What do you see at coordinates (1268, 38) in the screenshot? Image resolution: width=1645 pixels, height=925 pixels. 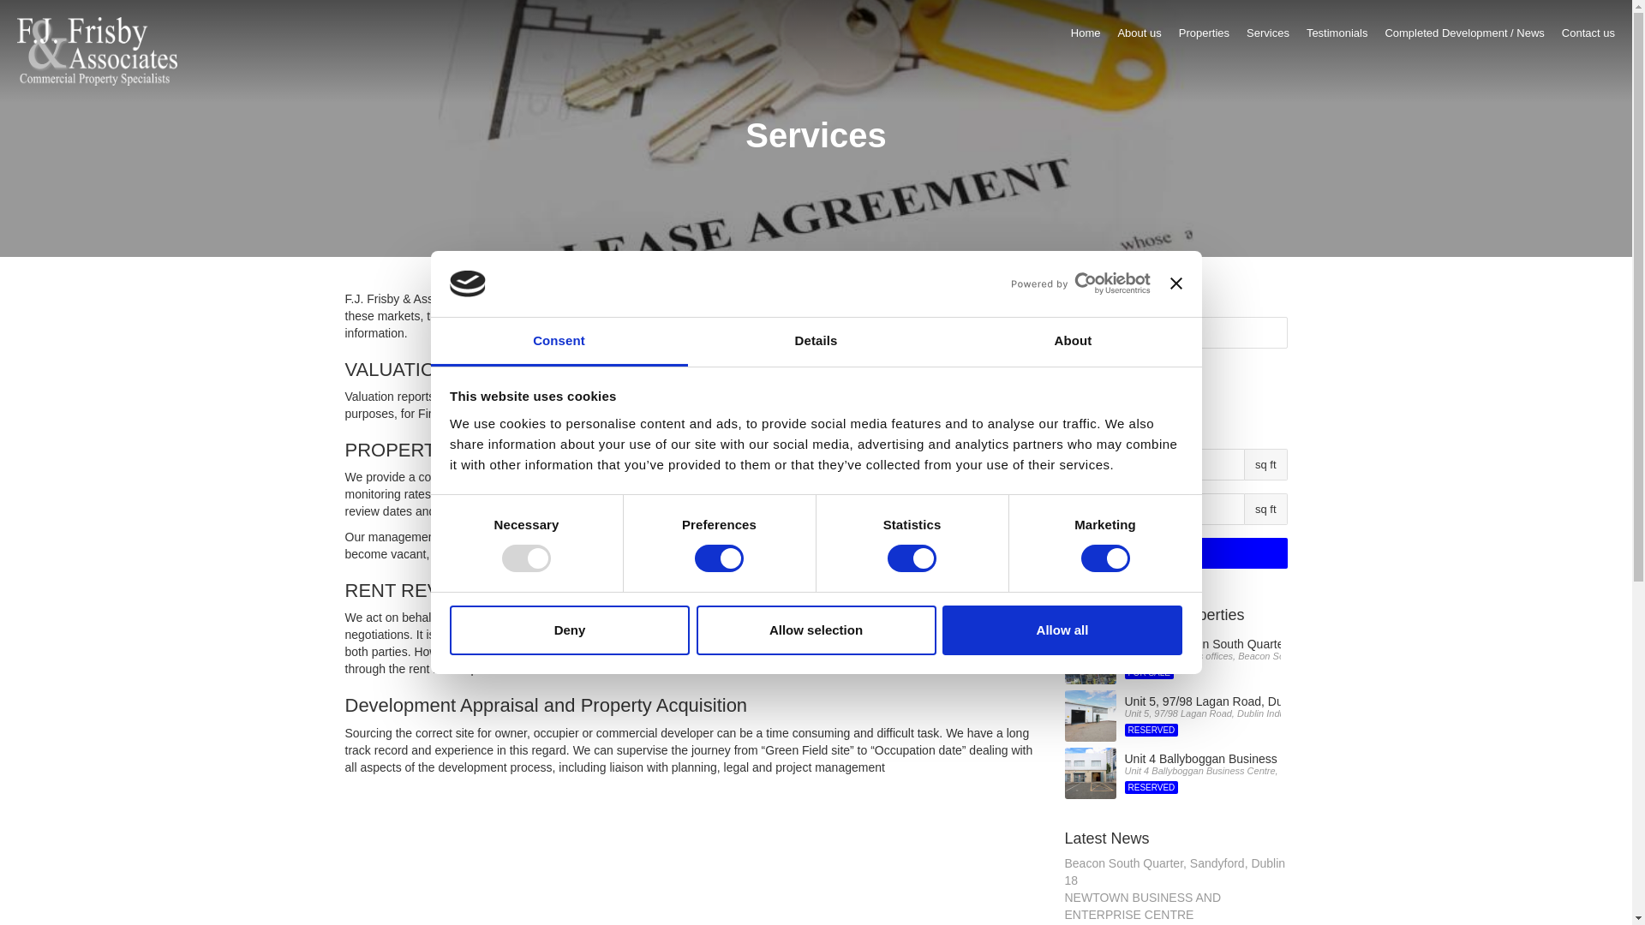 I see `About` at bounding box center [1268, 38].